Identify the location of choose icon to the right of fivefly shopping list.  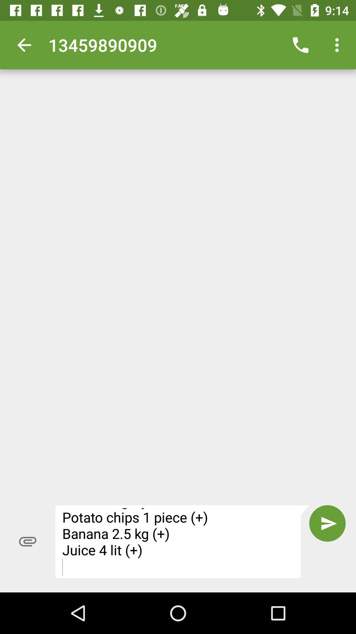
(327, 523).